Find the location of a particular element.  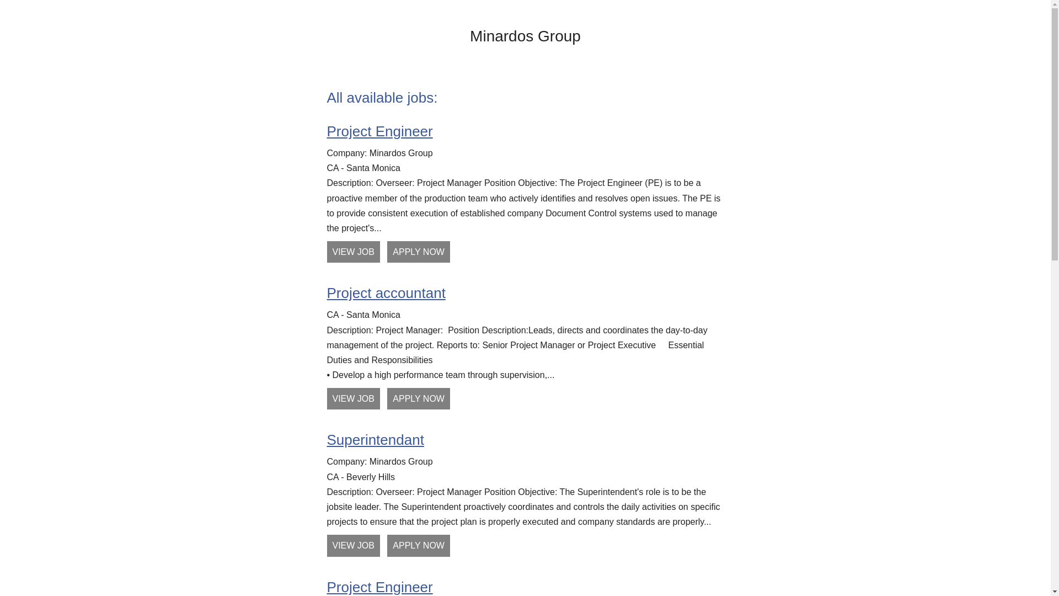

Project Engineer is located at coordinates (379, 587).